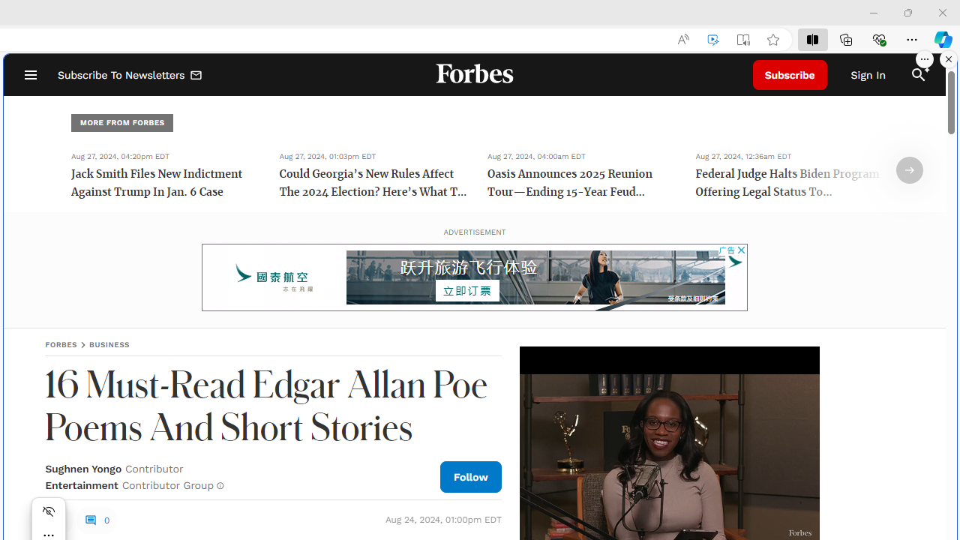 The height and width of the screenshot is (540, 960). What do you see at coordinates (743, 40) in the screenshot?
I see `Enter Immersive Reader (F9)` at bounding box center [743, 40].